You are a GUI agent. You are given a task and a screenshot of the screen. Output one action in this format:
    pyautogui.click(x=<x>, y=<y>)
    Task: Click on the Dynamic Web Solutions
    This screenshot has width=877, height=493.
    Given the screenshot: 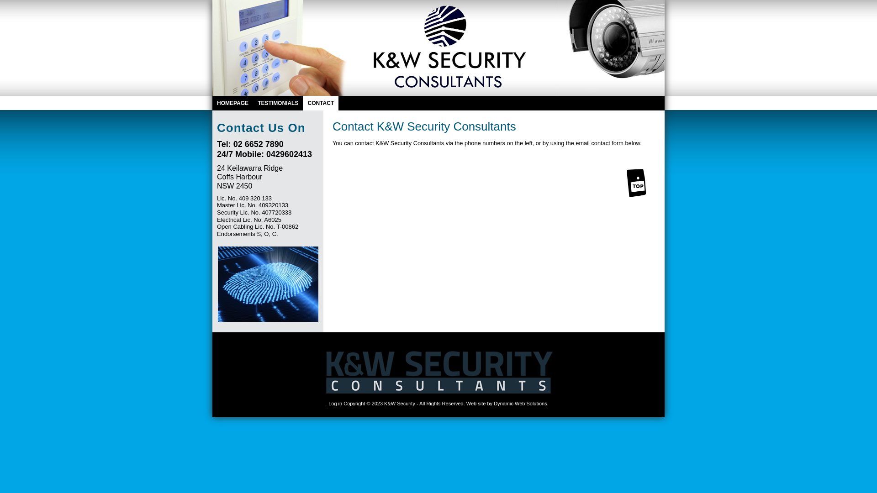 What is the action you would take?
    pyautogui.click(x=521, y=404)
    